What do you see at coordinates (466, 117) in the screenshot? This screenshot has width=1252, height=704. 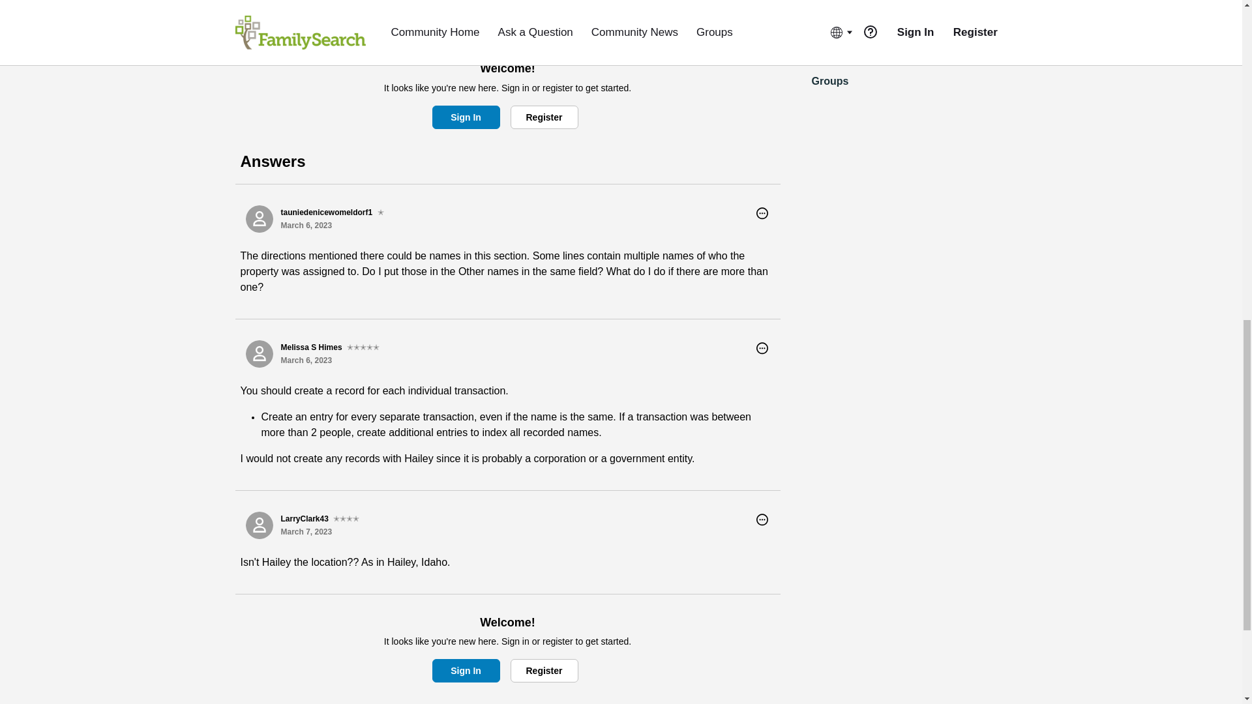 I see `Sign In` at bounding box center [466, 117].